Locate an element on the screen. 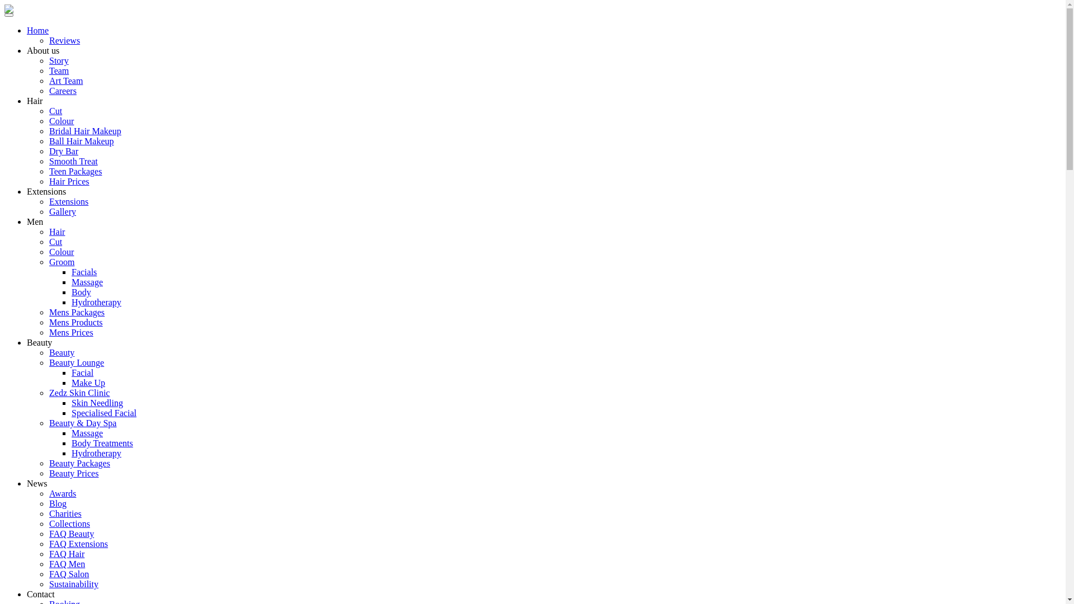 This screenshot has height=604, width=1074. Mens Products is located at coordinates (76, 322).